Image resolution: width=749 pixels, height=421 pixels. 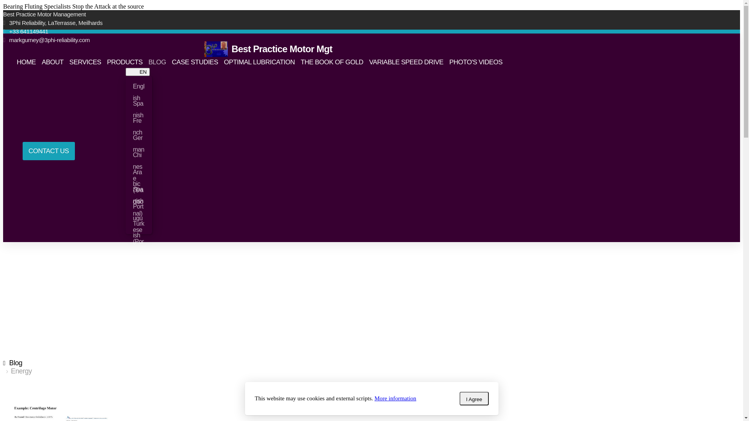 I want to click on English, so click(x=139, y=87).